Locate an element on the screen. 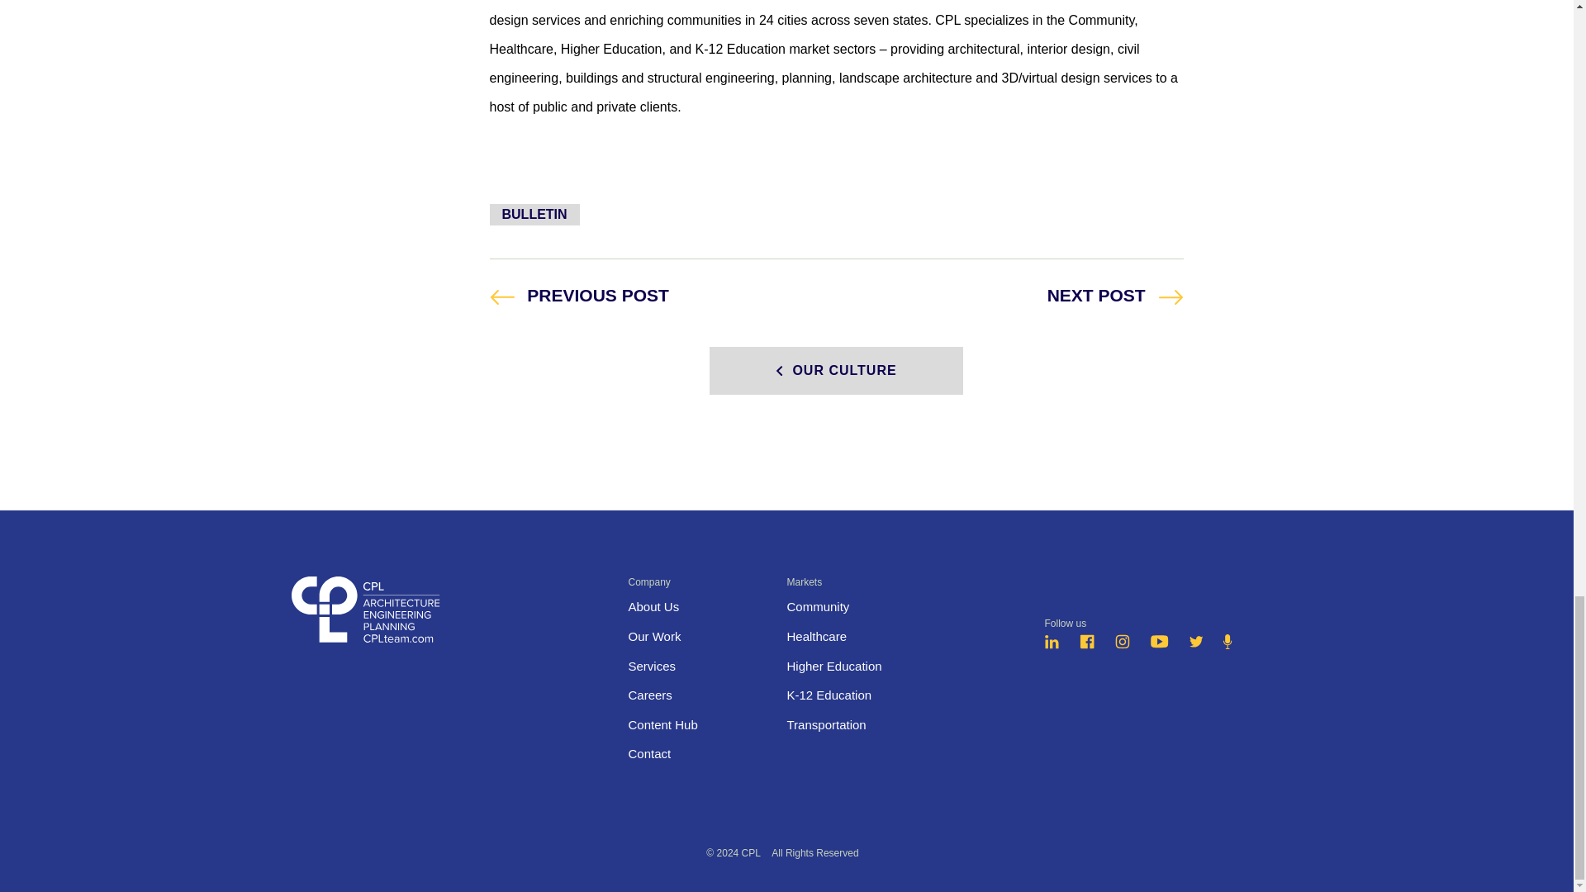 This screenshot has height=892, width=1586. Facebook is located at coordinates (649, 694).